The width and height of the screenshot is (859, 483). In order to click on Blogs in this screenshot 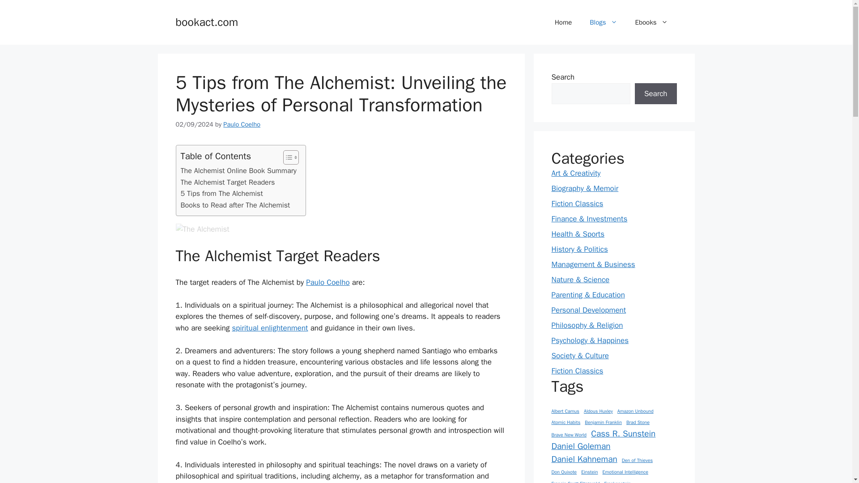, I will do `click(603, 22)`.